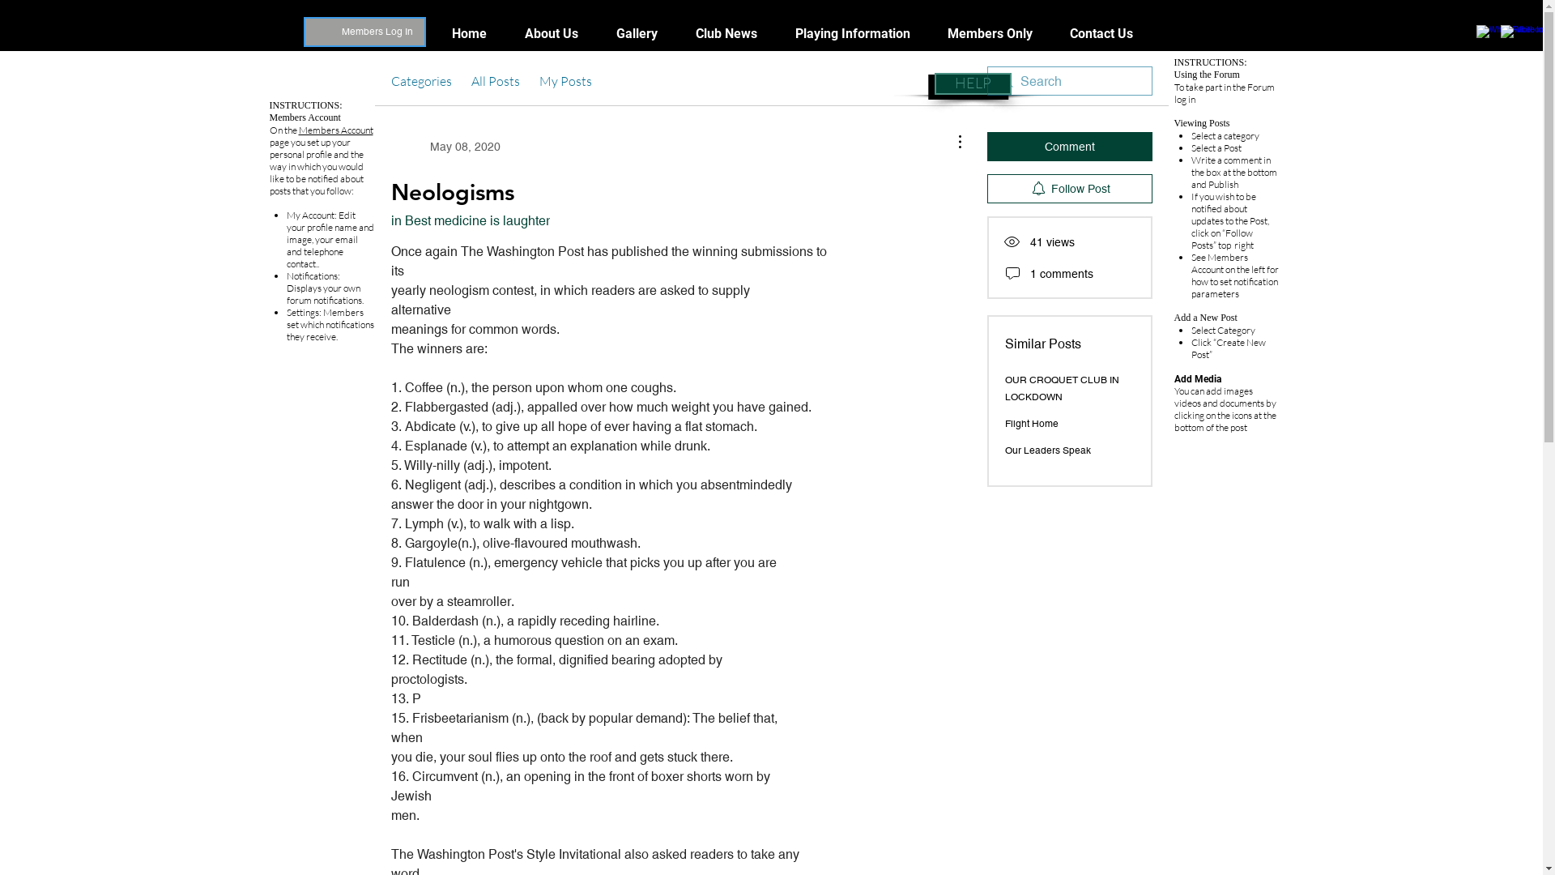 The height and width of the screenshot is (875, 1555). I want to click on in Best medicine is laughter, so click(470, 220).